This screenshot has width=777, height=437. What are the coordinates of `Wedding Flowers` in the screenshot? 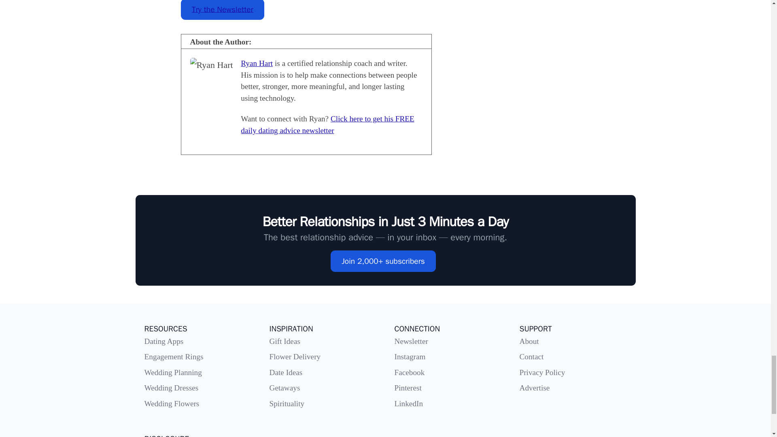 It's located at (171, 403).